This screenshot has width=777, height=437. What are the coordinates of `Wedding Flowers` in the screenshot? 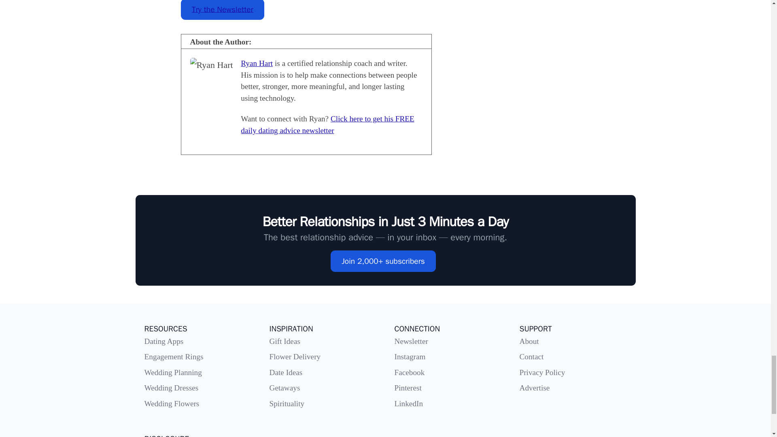 It's located at (171, 403).